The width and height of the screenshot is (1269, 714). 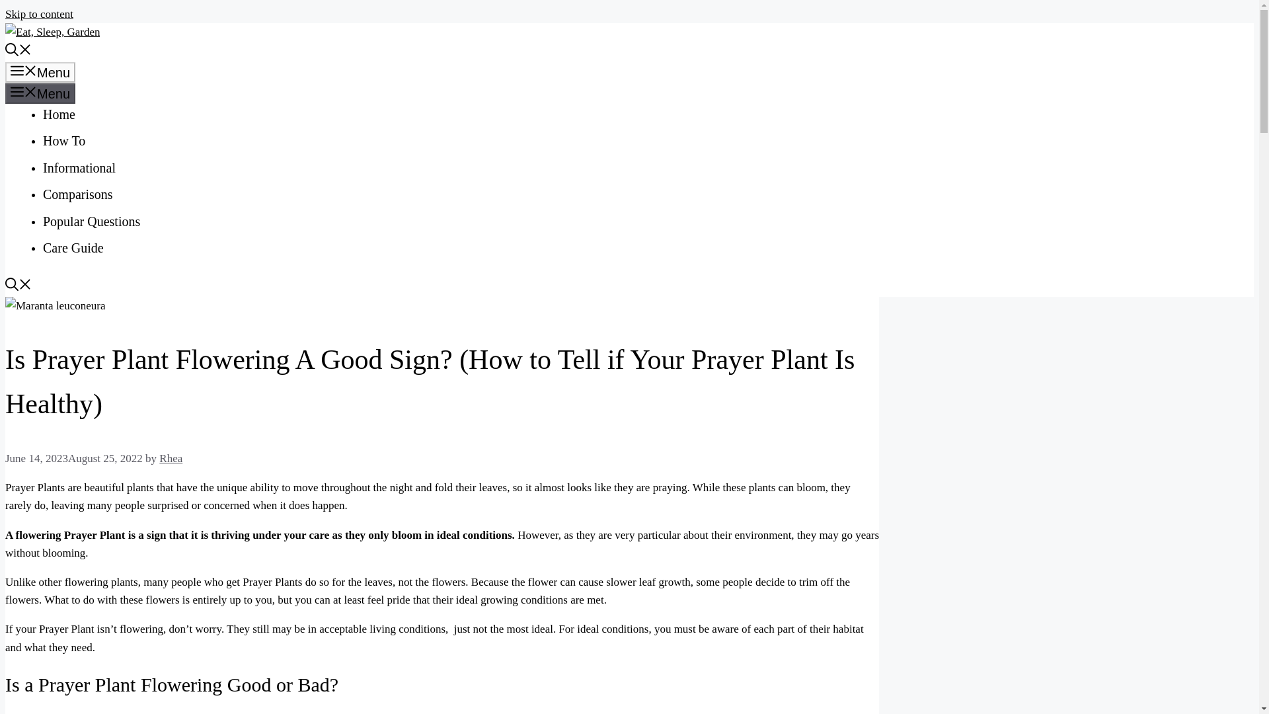 What do you see at coordinates (59, 114) in the screenshot?
I see `Home` at bounding box center [59, 114].